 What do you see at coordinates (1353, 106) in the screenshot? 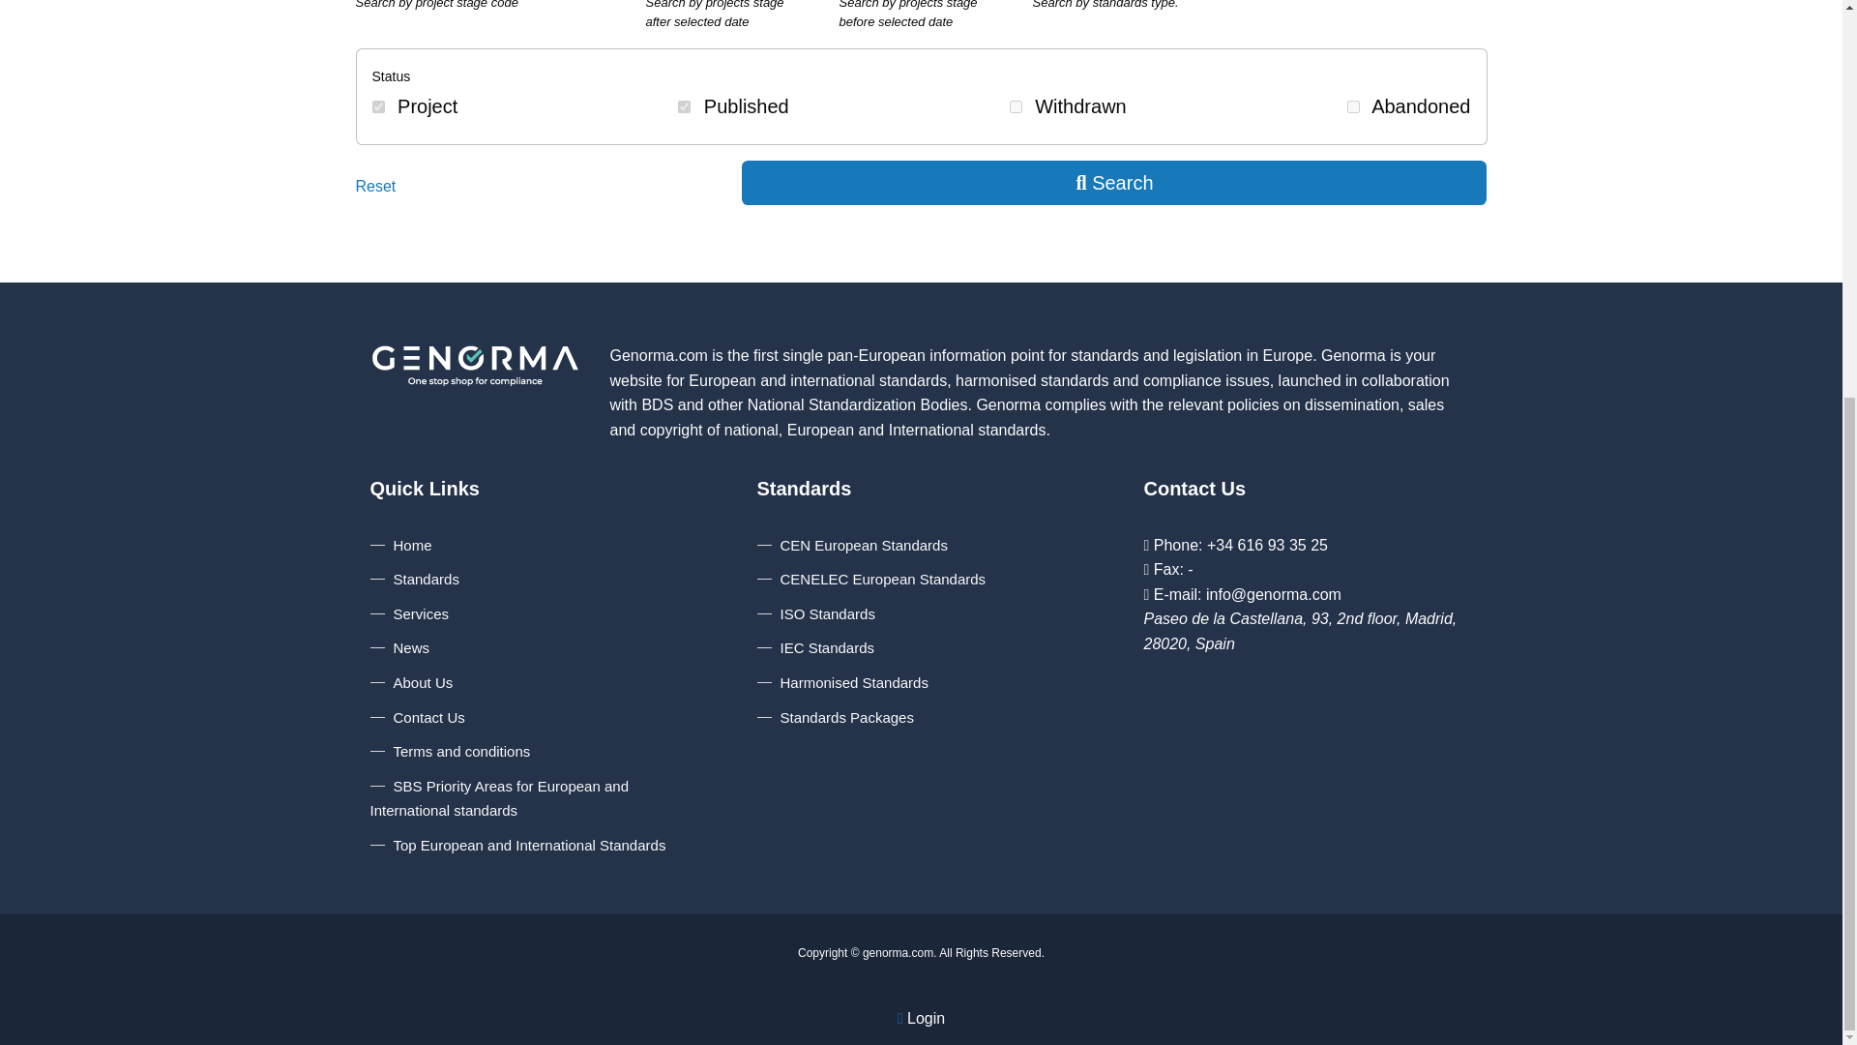
I see `ABANDON` at bounding box center [1353, 106].